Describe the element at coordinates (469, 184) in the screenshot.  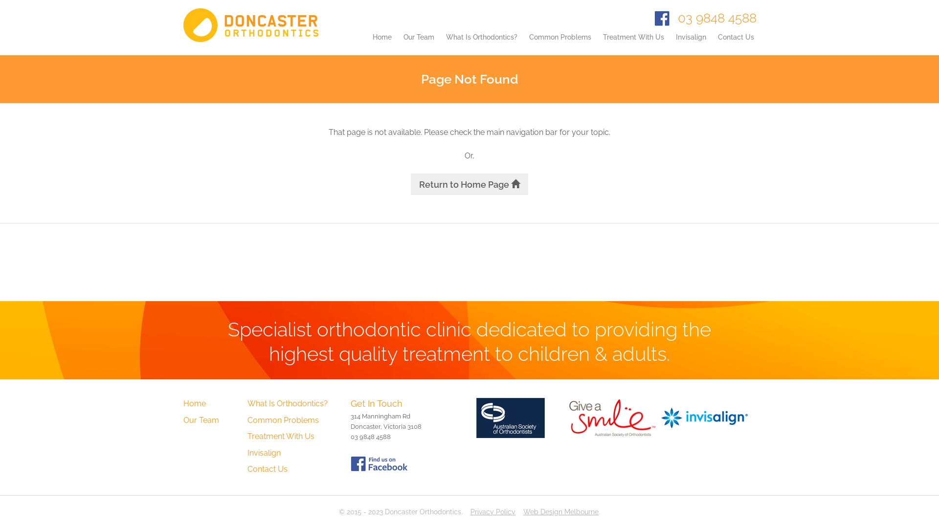
I see `Return to Home Page` at that location.